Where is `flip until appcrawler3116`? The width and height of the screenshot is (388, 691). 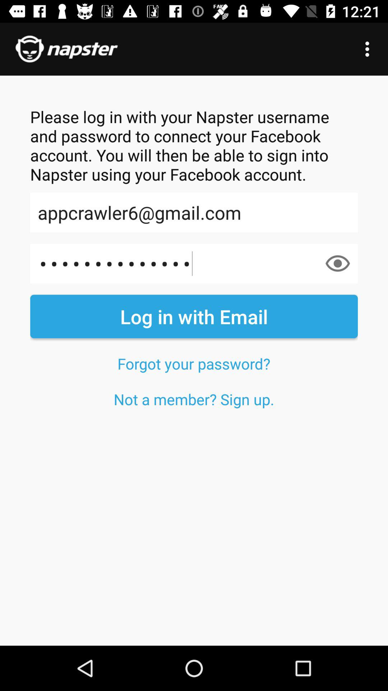
flip until appcrawler3116 is located at coordinates (194, 263).